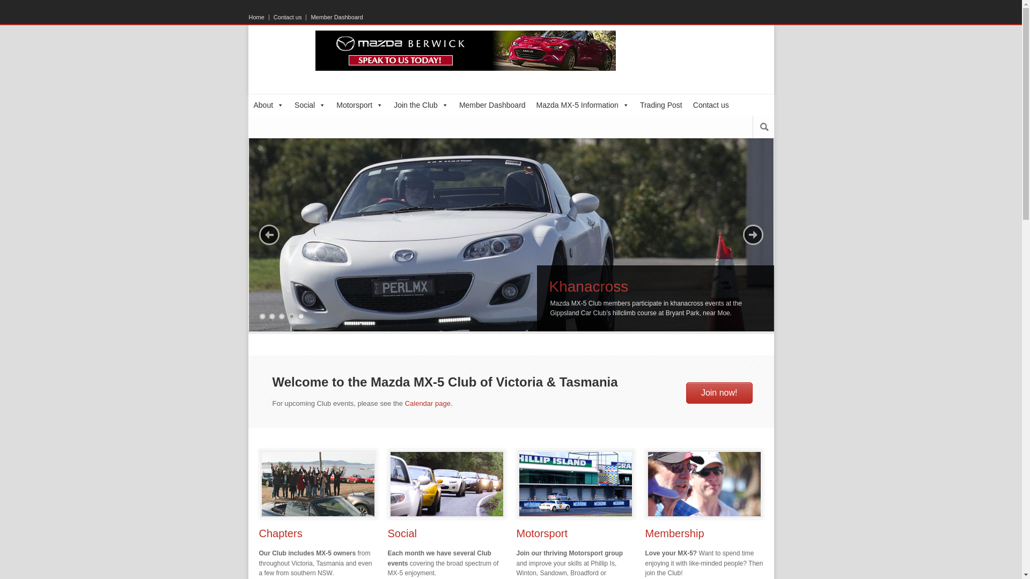 This screenshot has height=579, width=1030. I want to click on About, so click(268, 105).